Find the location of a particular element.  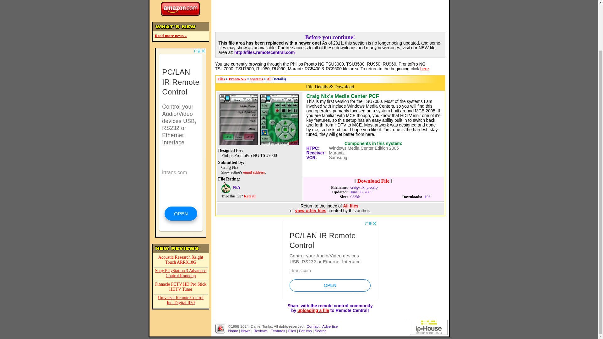

Download File is located at coordinates (373, 181).